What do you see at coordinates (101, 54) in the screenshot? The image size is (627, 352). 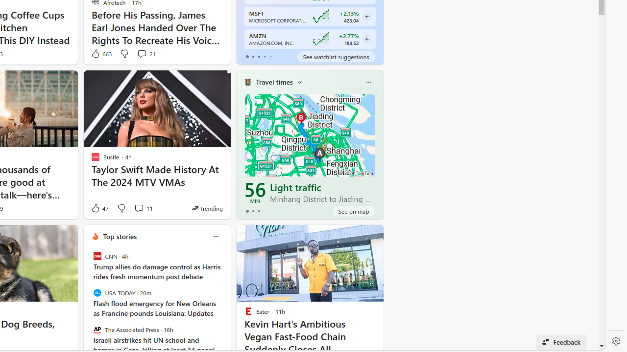 I see `663 Like` at bounding box center [101, 54].